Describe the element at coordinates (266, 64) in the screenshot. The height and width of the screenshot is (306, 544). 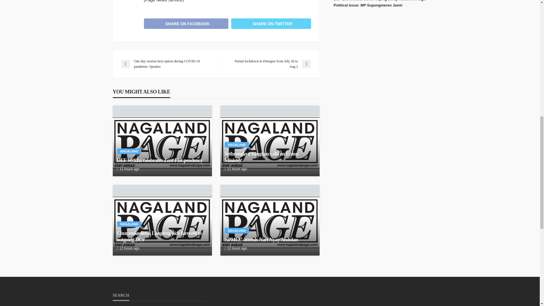
I see `Partial lockdown in Dimapur  from July 26 to Aug 2` at that location.